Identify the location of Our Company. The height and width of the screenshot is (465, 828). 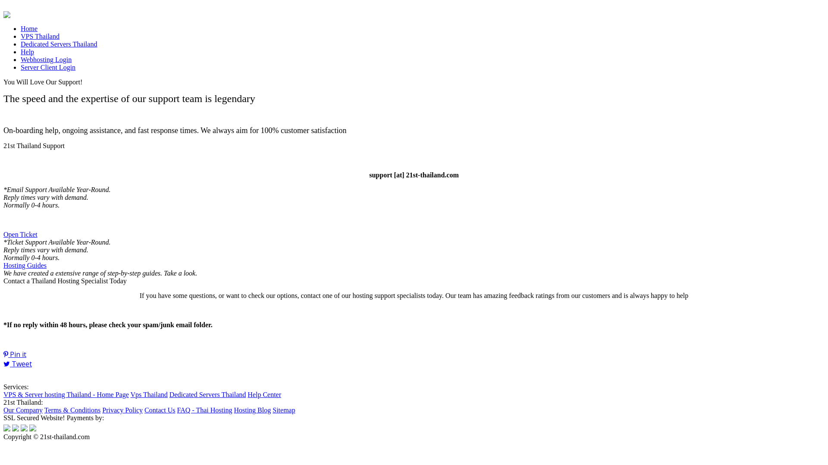
(23, 410).